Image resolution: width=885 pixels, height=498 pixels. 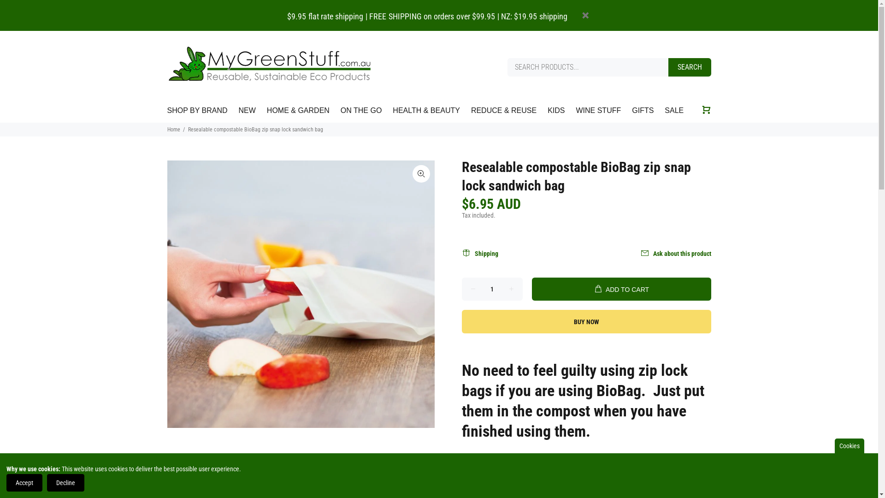 What do you see at coordinates (673, 254) in the screenshot?
I see `Ask about this product` at bounding box center [673, 254].